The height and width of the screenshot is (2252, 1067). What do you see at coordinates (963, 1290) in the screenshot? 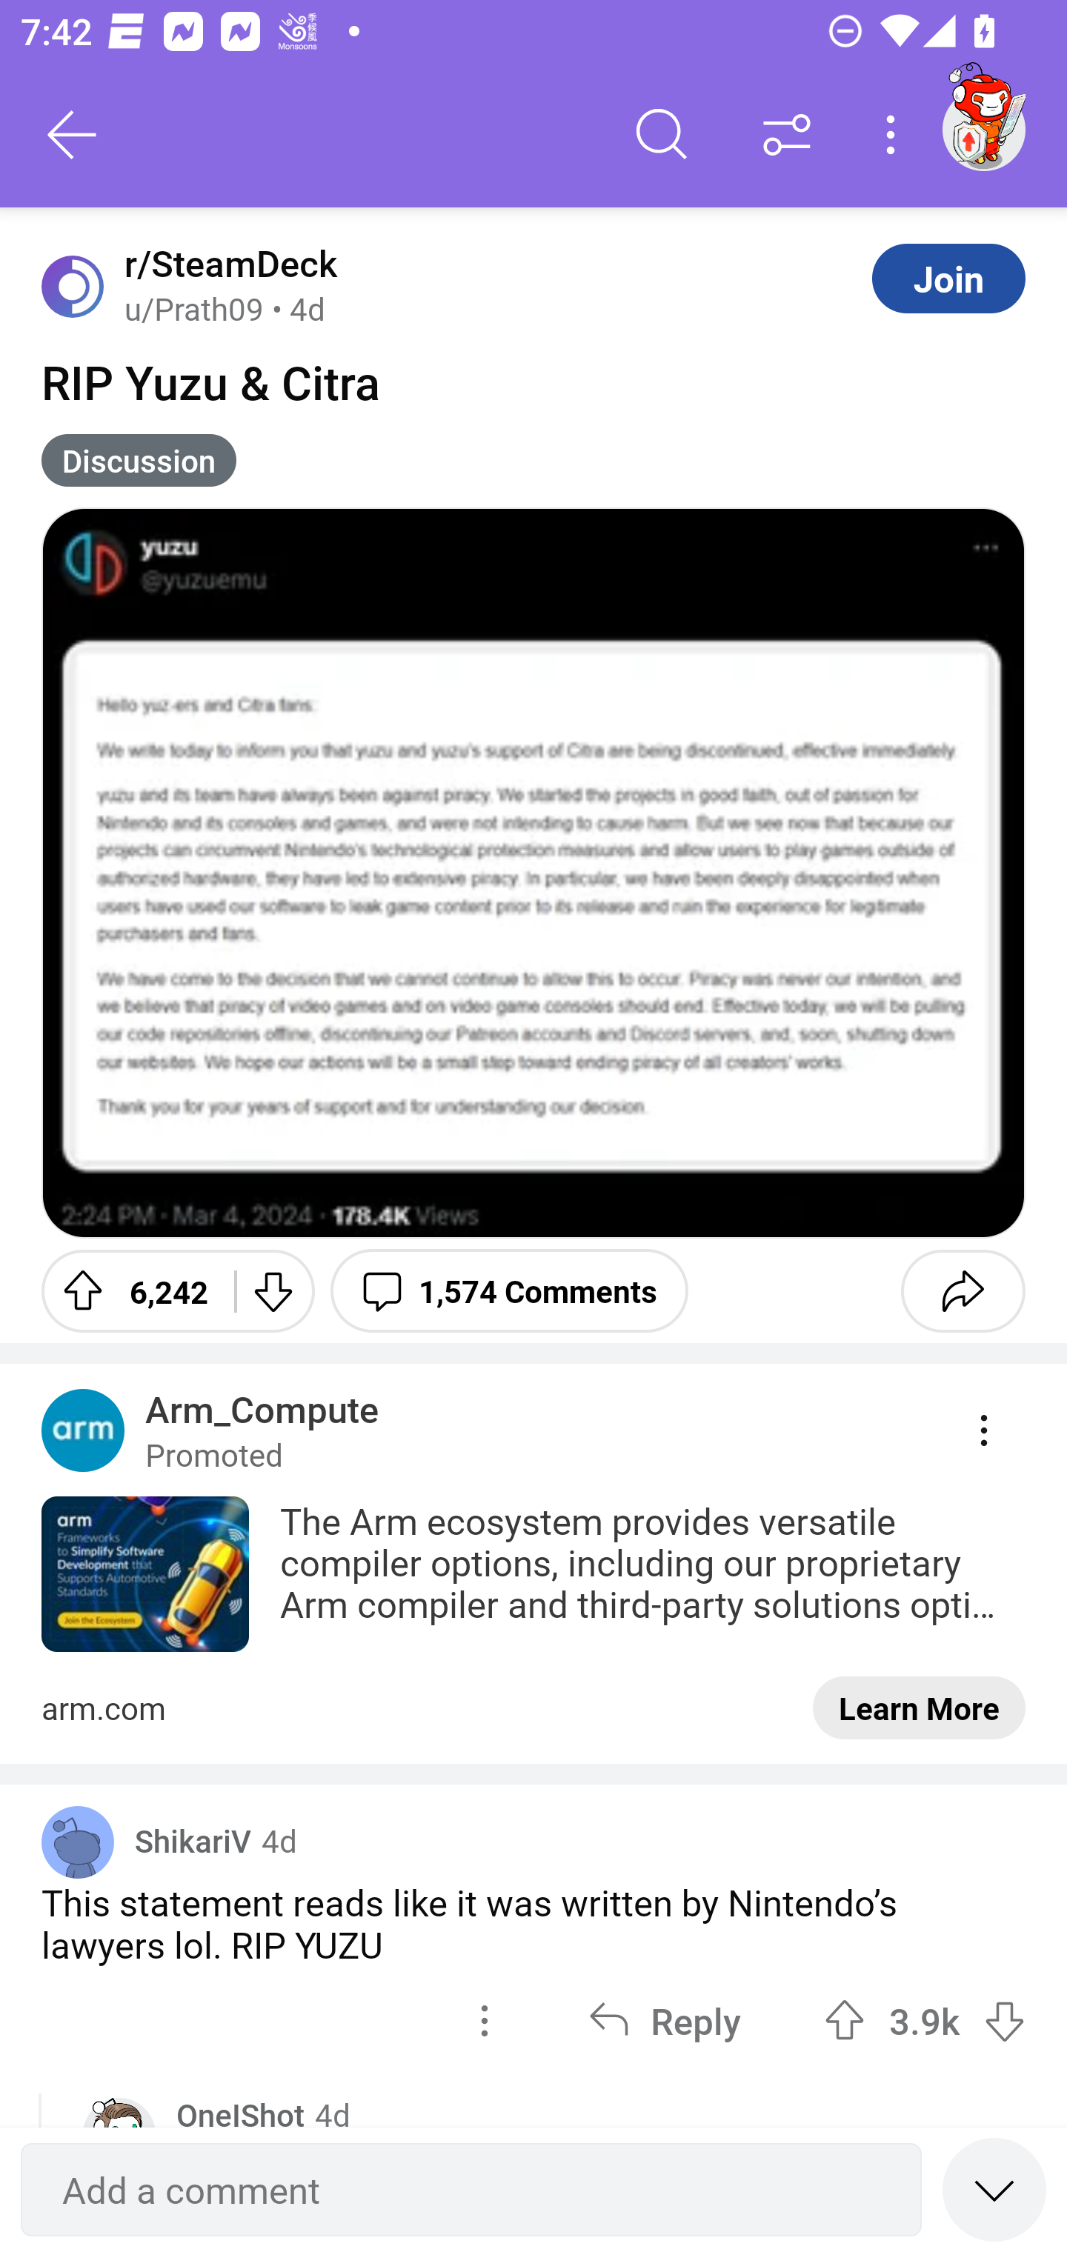
I see `Share` at bounding box center [963, 1290].